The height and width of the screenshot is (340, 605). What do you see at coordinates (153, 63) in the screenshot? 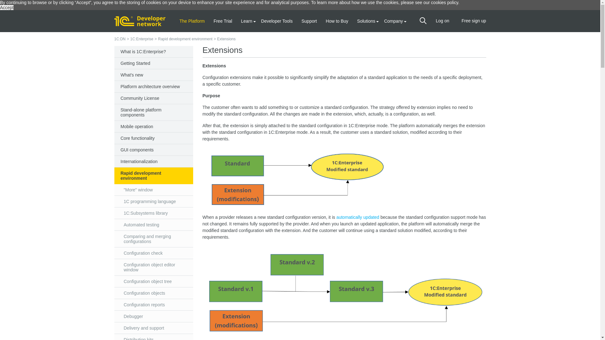
I see `Getting Started` at bounding box center [153, 63].